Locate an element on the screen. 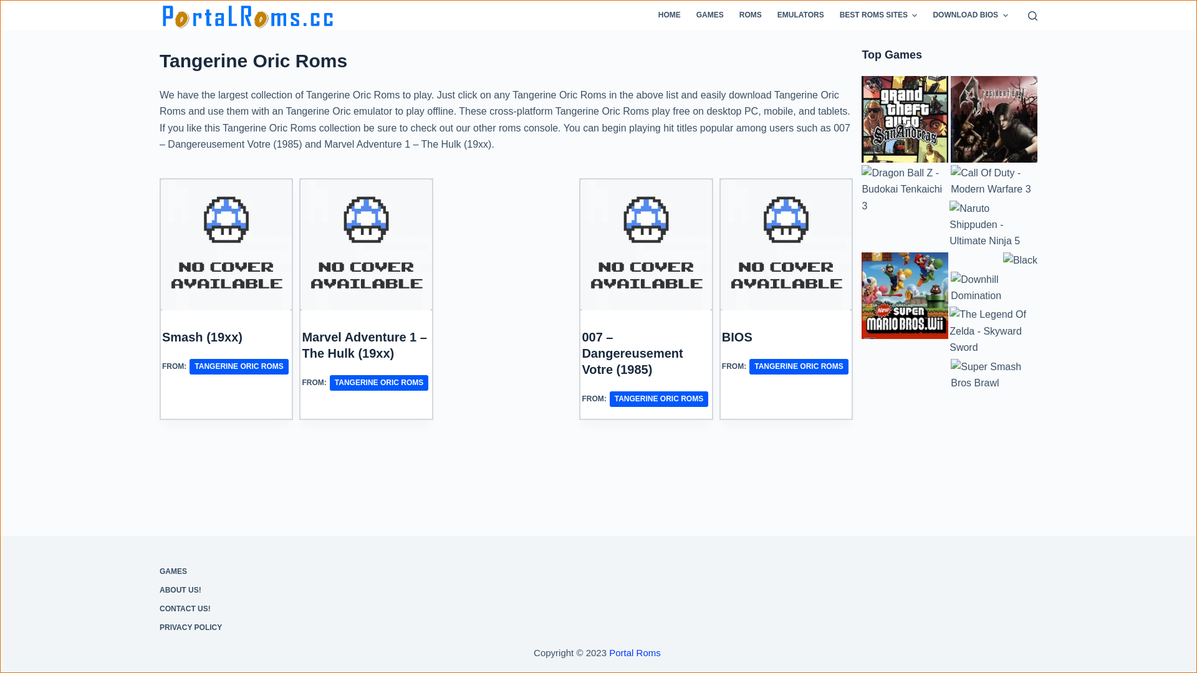  BEST ROMS SITES is located at coordinates (878, 16).